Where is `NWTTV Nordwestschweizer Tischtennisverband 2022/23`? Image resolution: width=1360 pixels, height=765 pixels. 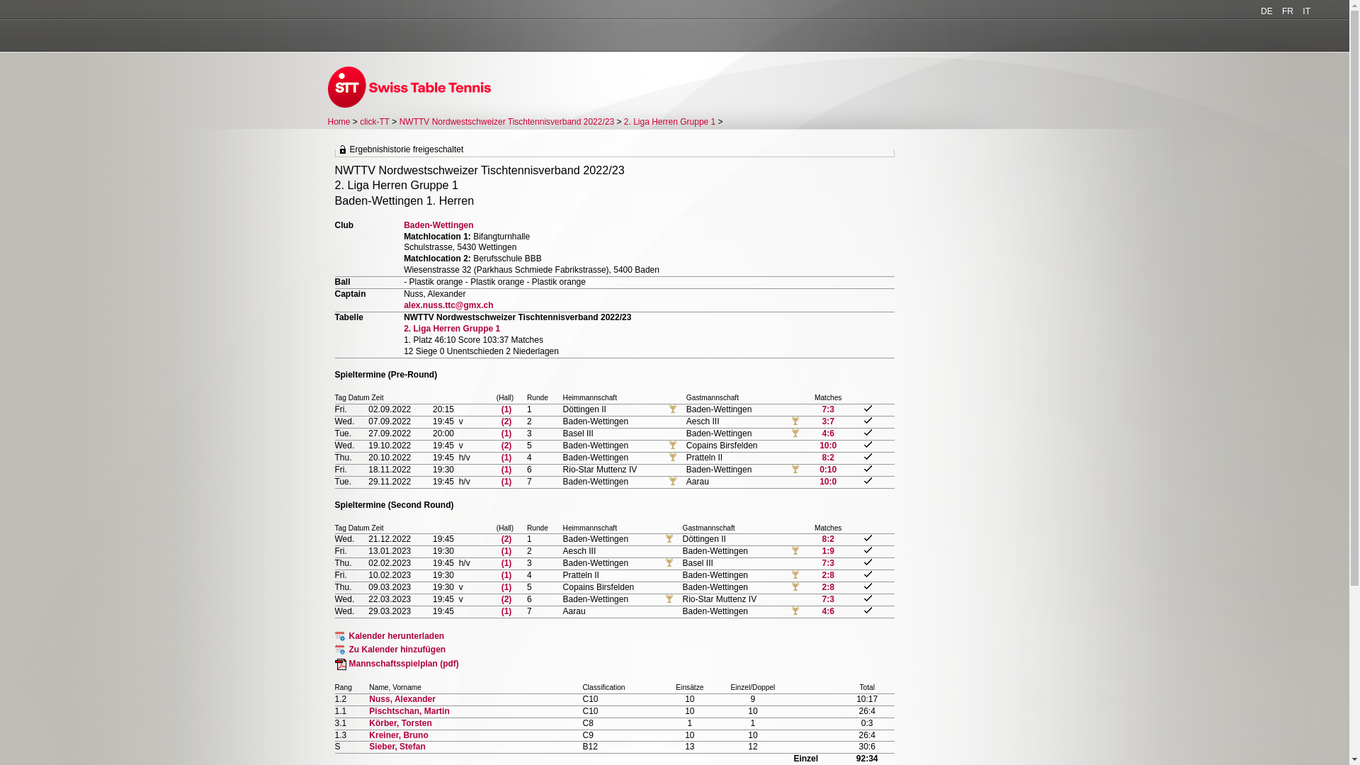
NWTTV Nordwestschweizer Tischtennisverband 2022/23 is located at coordinates (507, 122).